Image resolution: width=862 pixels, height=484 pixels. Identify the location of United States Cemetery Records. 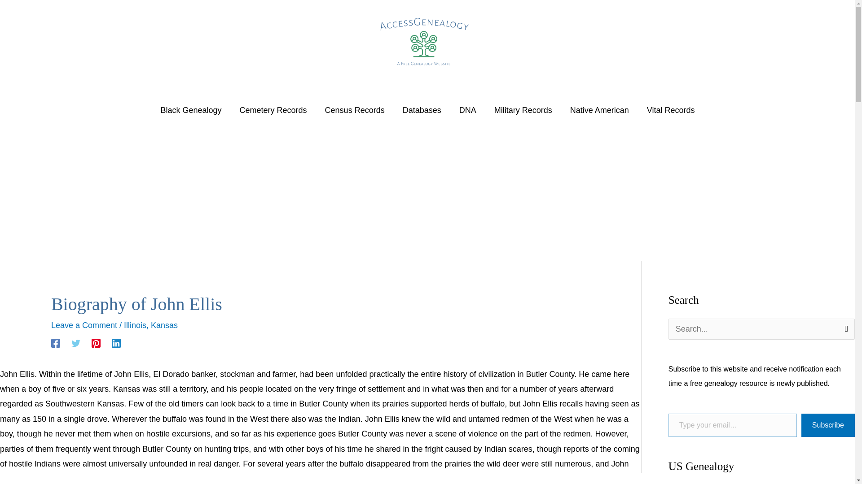
(273, 110).